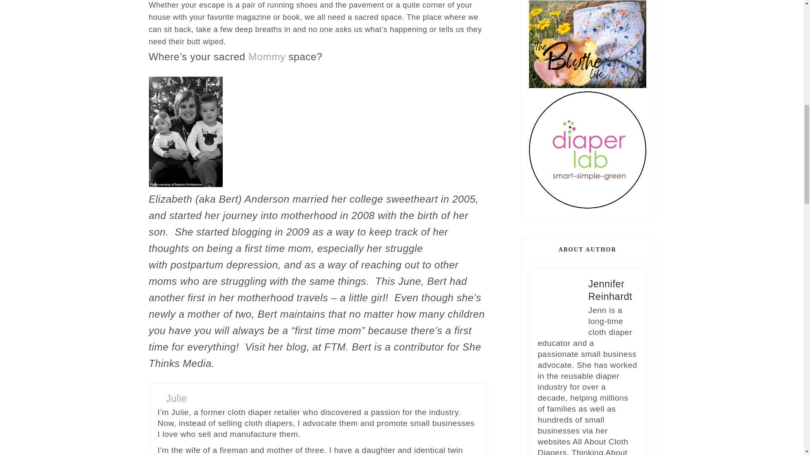 Image resolution: width=810 pixels, height=455 pixels. Describe the element at coordinates (176, 399) in the screenshot. I see `Julie` at that location.